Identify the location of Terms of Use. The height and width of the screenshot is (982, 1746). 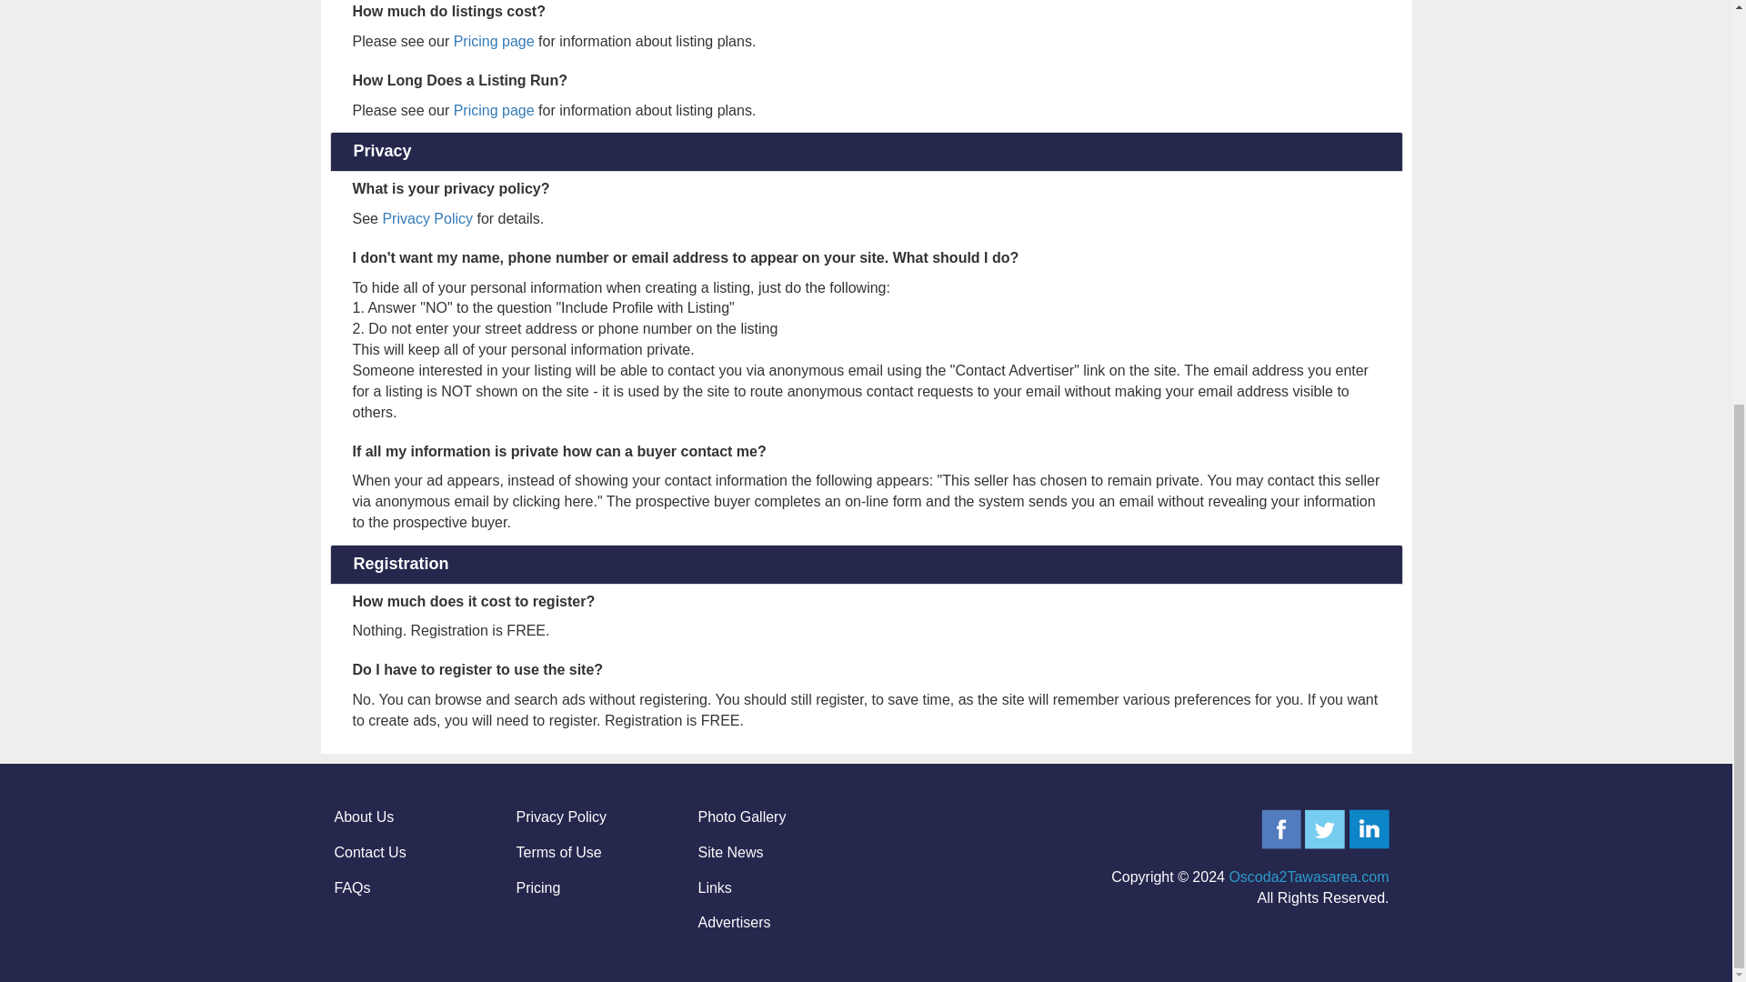
(559, 852).